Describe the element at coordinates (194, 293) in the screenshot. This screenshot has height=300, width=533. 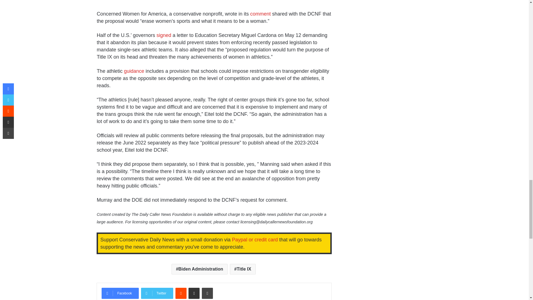
I see `Share via Email` at that location.